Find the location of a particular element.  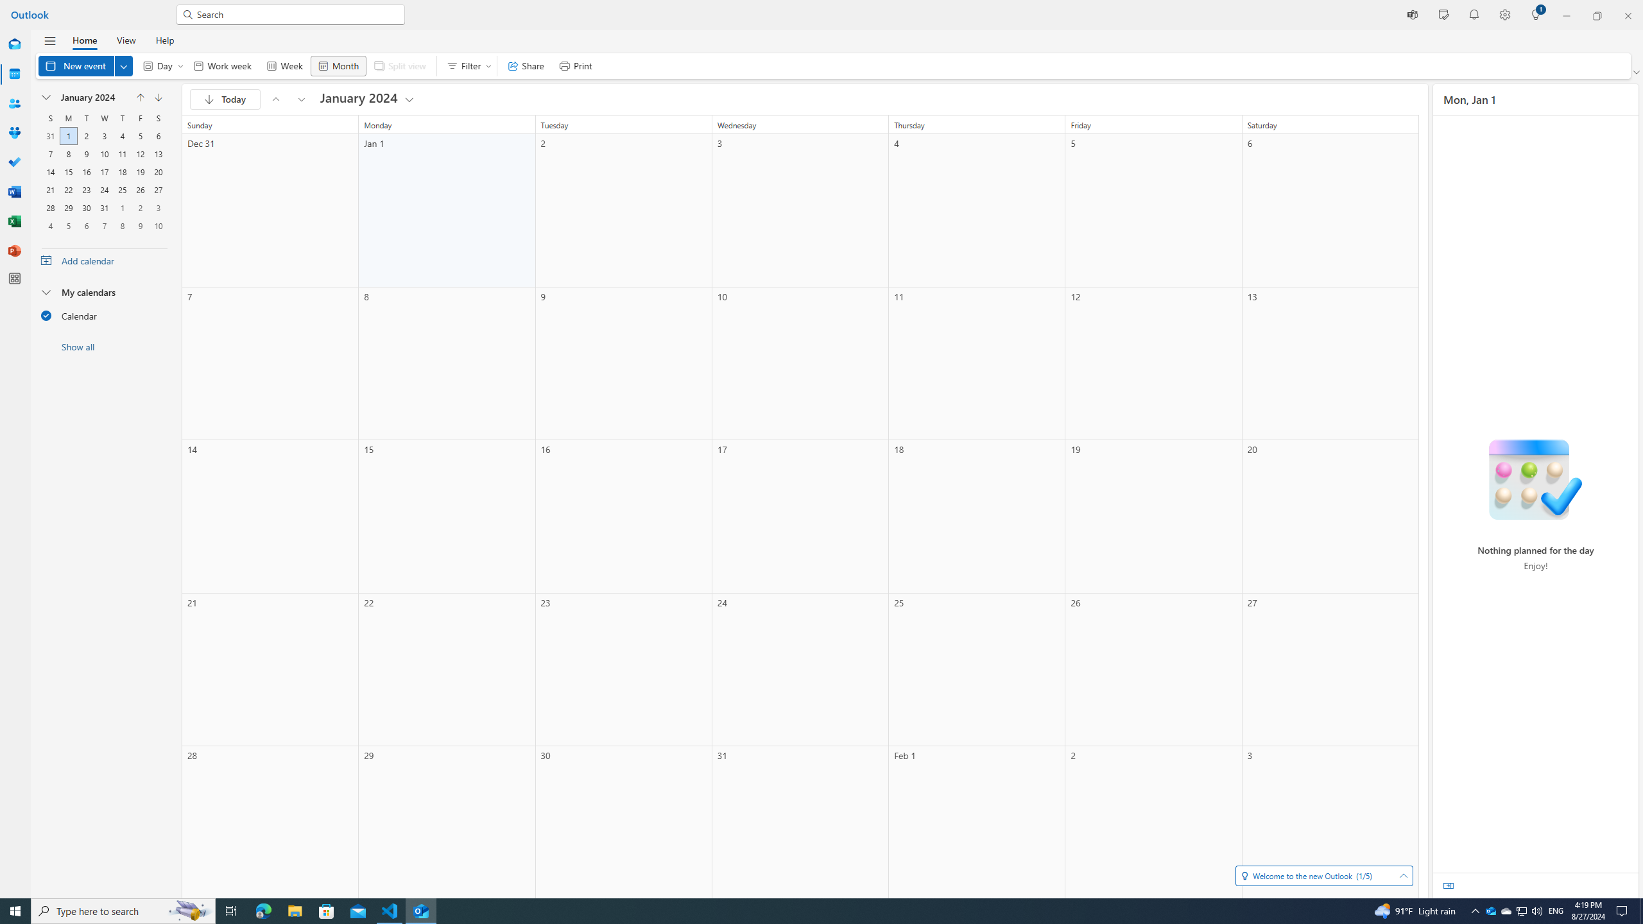

Go to previous month December 2023 is located at coordinates (276, 99).